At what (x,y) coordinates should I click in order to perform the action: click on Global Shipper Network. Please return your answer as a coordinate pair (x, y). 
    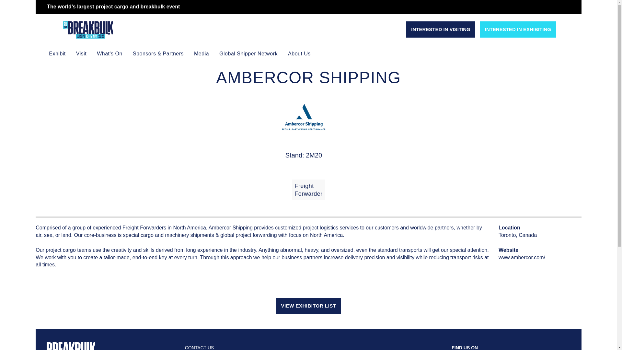
    Looking at the image, I should click on (248, 54).